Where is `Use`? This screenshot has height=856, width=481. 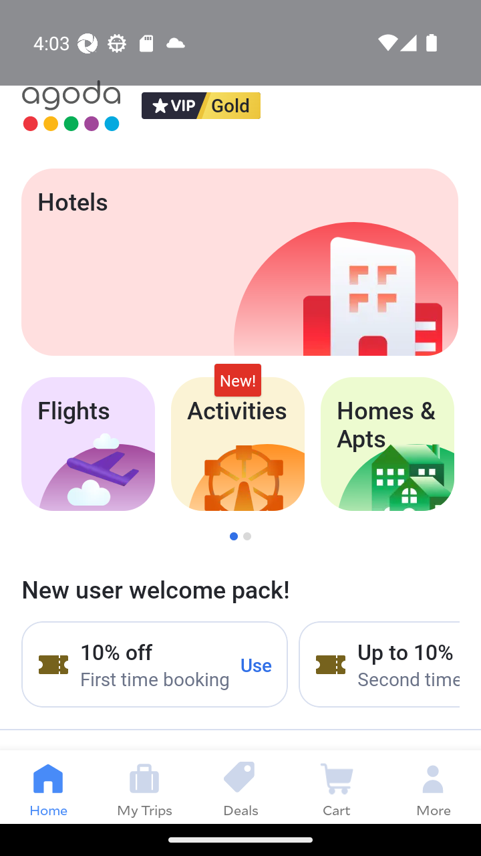
Use is located at coordinates (257, 664).